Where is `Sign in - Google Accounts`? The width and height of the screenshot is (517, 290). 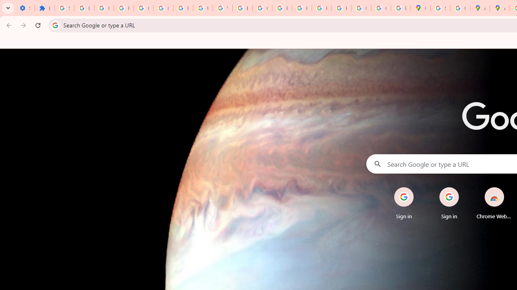
Sign in - Google Accounts is located at coordinates (440, 8).